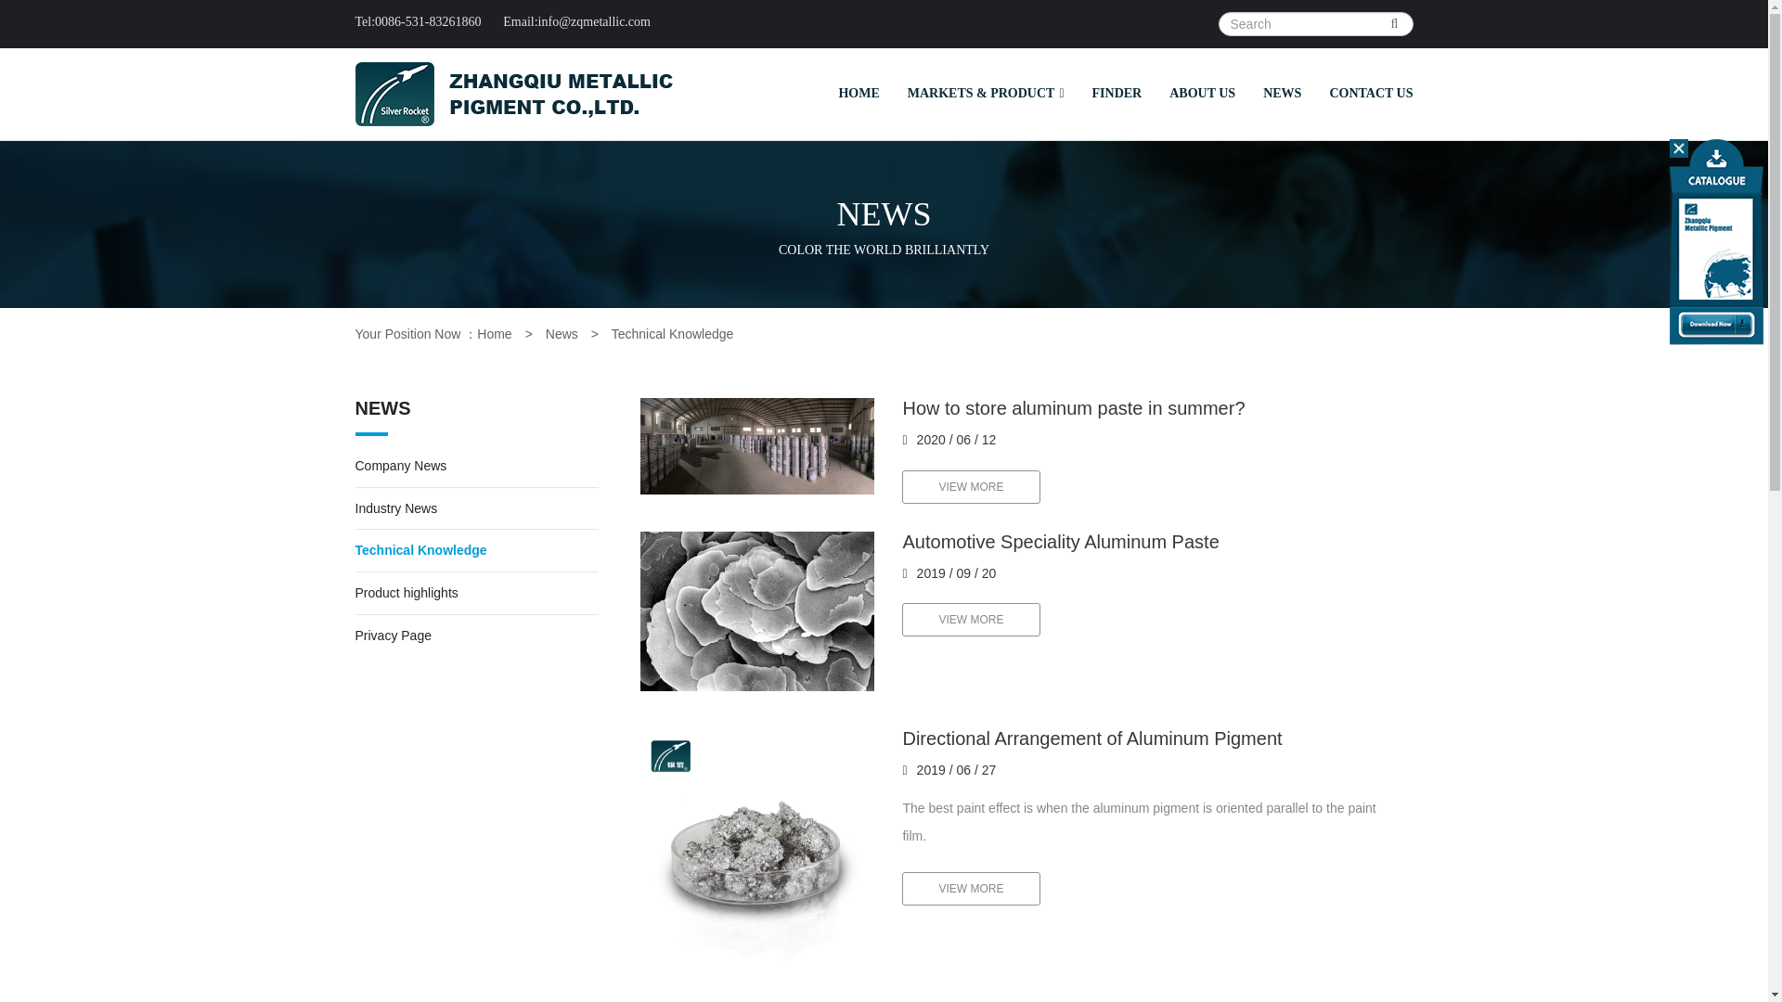 The height and width of the screenshot is (1002, 1782). What do you see at coordinates (427, 22) in the screenshot?
I see `Tel:0086-531-83261860` at bounding box center [427, 22].